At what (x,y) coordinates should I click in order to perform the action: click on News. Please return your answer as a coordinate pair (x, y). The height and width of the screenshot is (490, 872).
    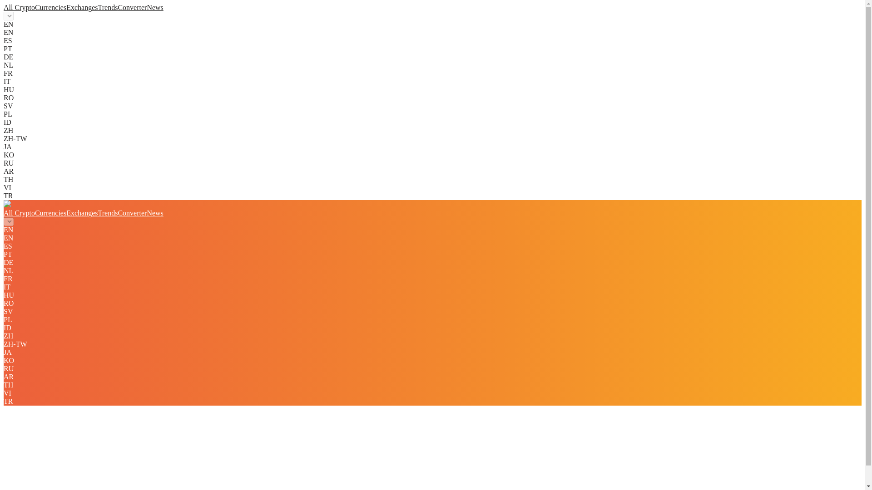
    Looking at the image, I should click on (154, 7).